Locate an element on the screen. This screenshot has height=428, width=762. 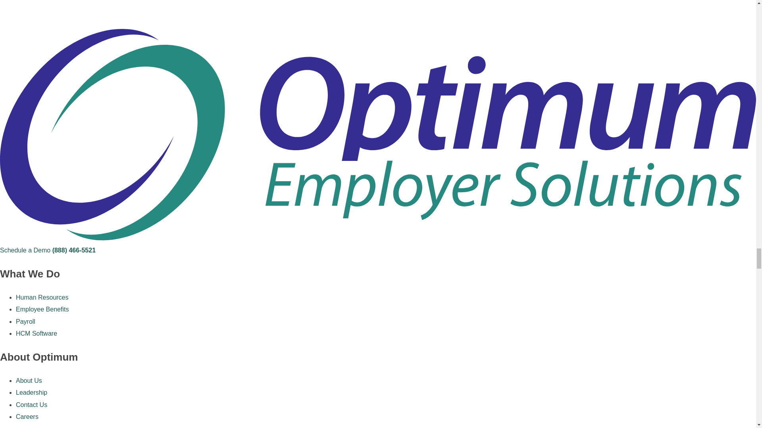
Human Resources is located at coordinates (42, 297).